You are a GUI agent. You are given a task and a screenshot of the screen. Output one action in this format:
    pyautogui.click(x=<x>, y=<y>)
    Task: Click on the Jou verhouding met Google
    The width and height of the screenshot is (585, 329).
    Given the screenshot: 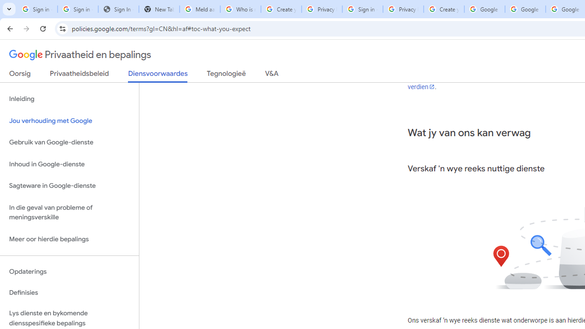 What is the action you would take?
    pyautogui.click(x=69, y=121)
    